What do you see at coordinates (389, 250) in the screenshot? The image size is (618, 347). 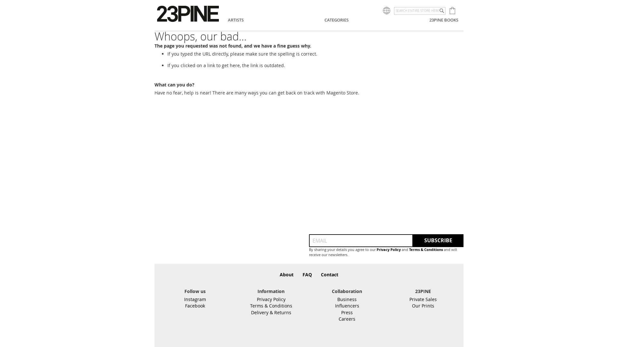 I see `Privacy Policy` at bounding box center [389, 250].